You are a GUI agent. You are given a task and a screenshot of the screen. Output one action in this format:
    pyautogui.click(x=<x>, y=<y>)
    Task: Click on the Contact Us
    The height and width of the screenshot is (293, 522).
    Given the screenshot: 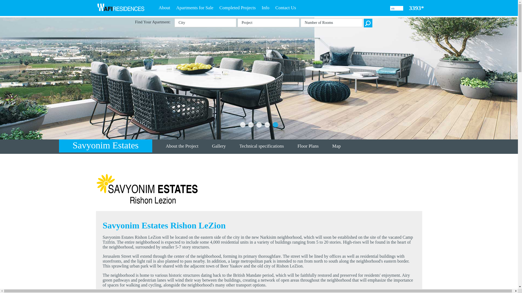 What is the action you would take?
    pyautogui.click(x=285, y=8)
    